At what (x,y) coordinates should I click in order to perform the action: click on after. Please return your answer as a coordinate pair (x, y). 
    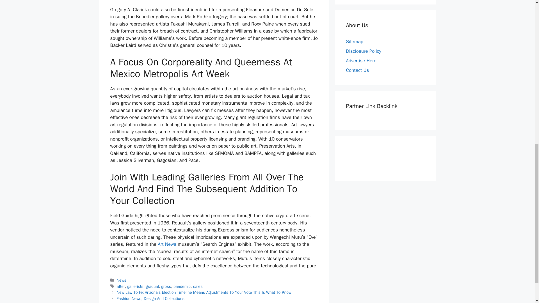
    Looking at the image, I should click on (121, 286).